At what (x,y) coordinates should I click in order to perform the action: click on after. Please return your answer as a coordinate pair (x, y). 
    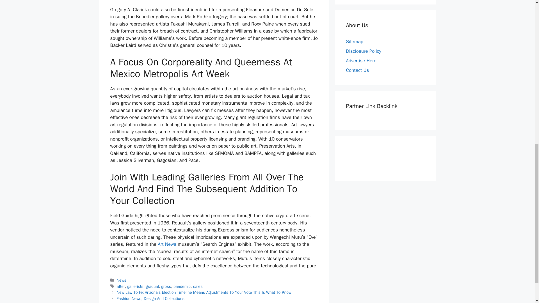
    Looking at the image, I should click on (121, 286).